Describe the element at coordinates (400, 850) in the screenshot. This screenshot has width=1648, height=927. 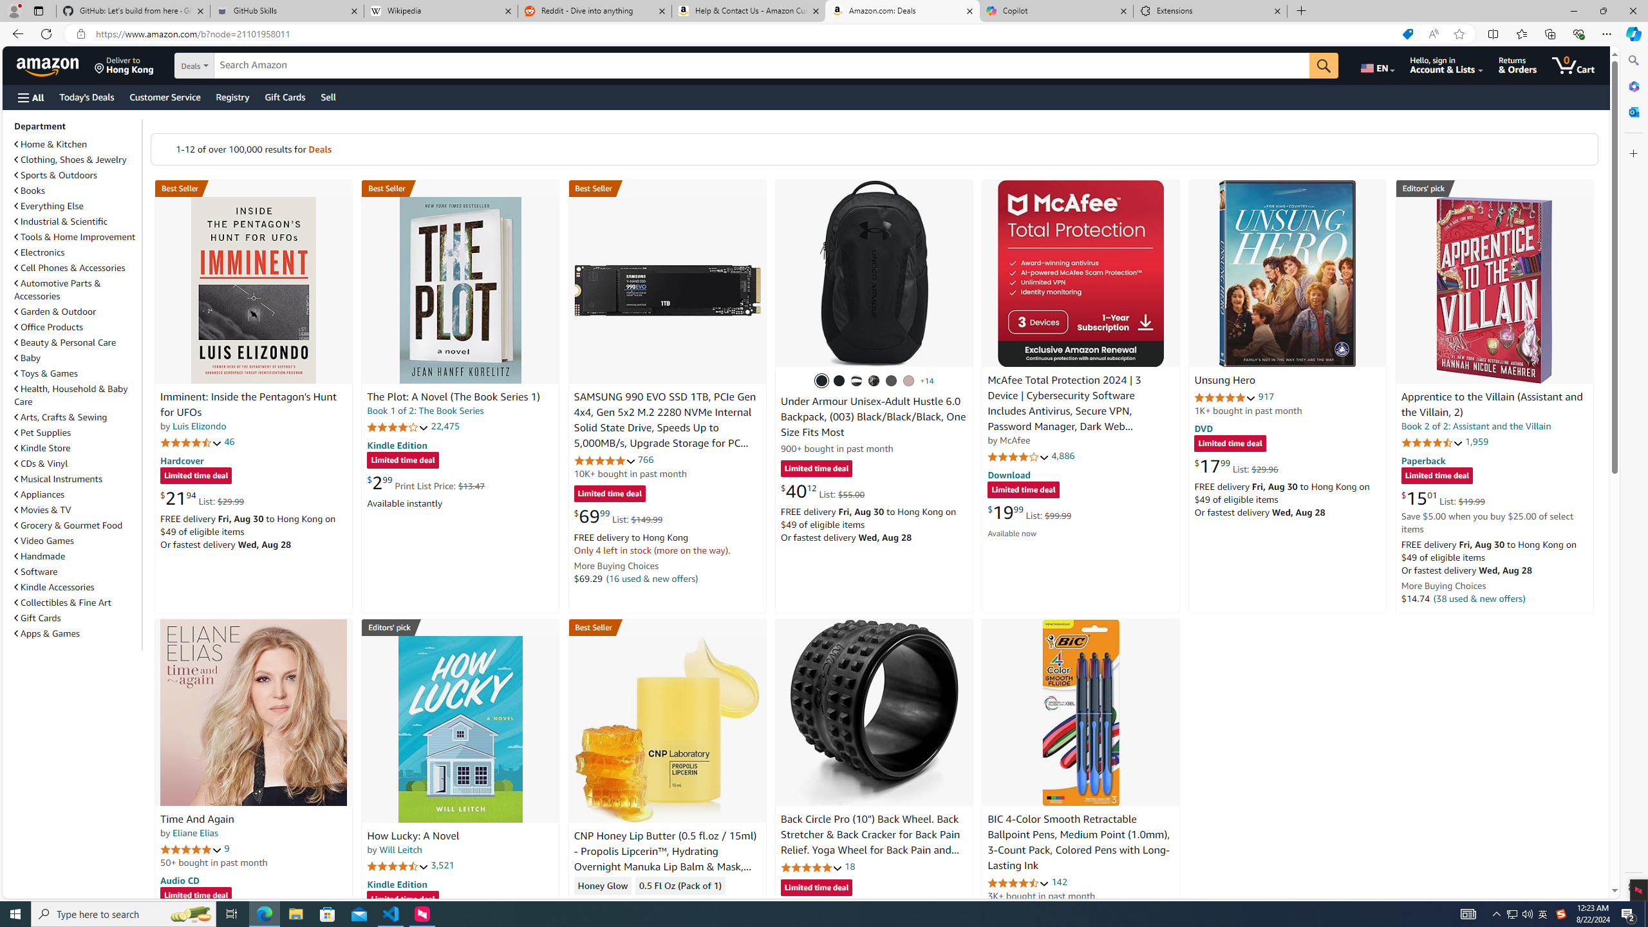
I see `Will Leitch` at that location.